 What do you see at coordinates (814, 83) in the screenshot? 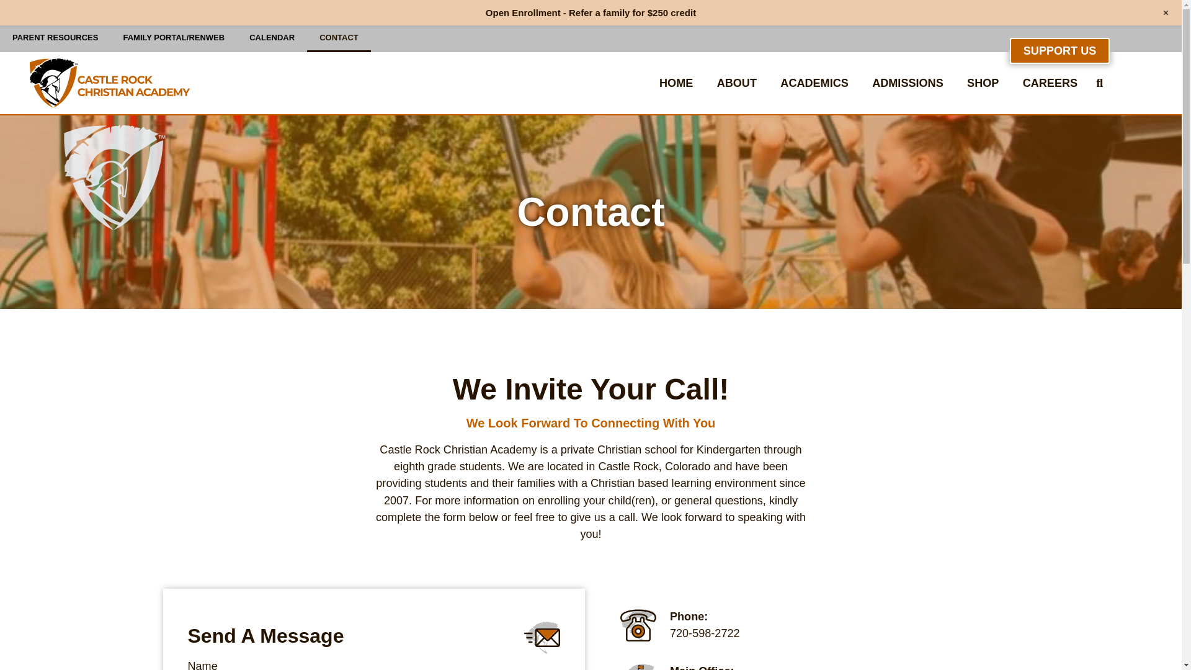
I see `ACADEMICS` at bounding box center [814, 83].